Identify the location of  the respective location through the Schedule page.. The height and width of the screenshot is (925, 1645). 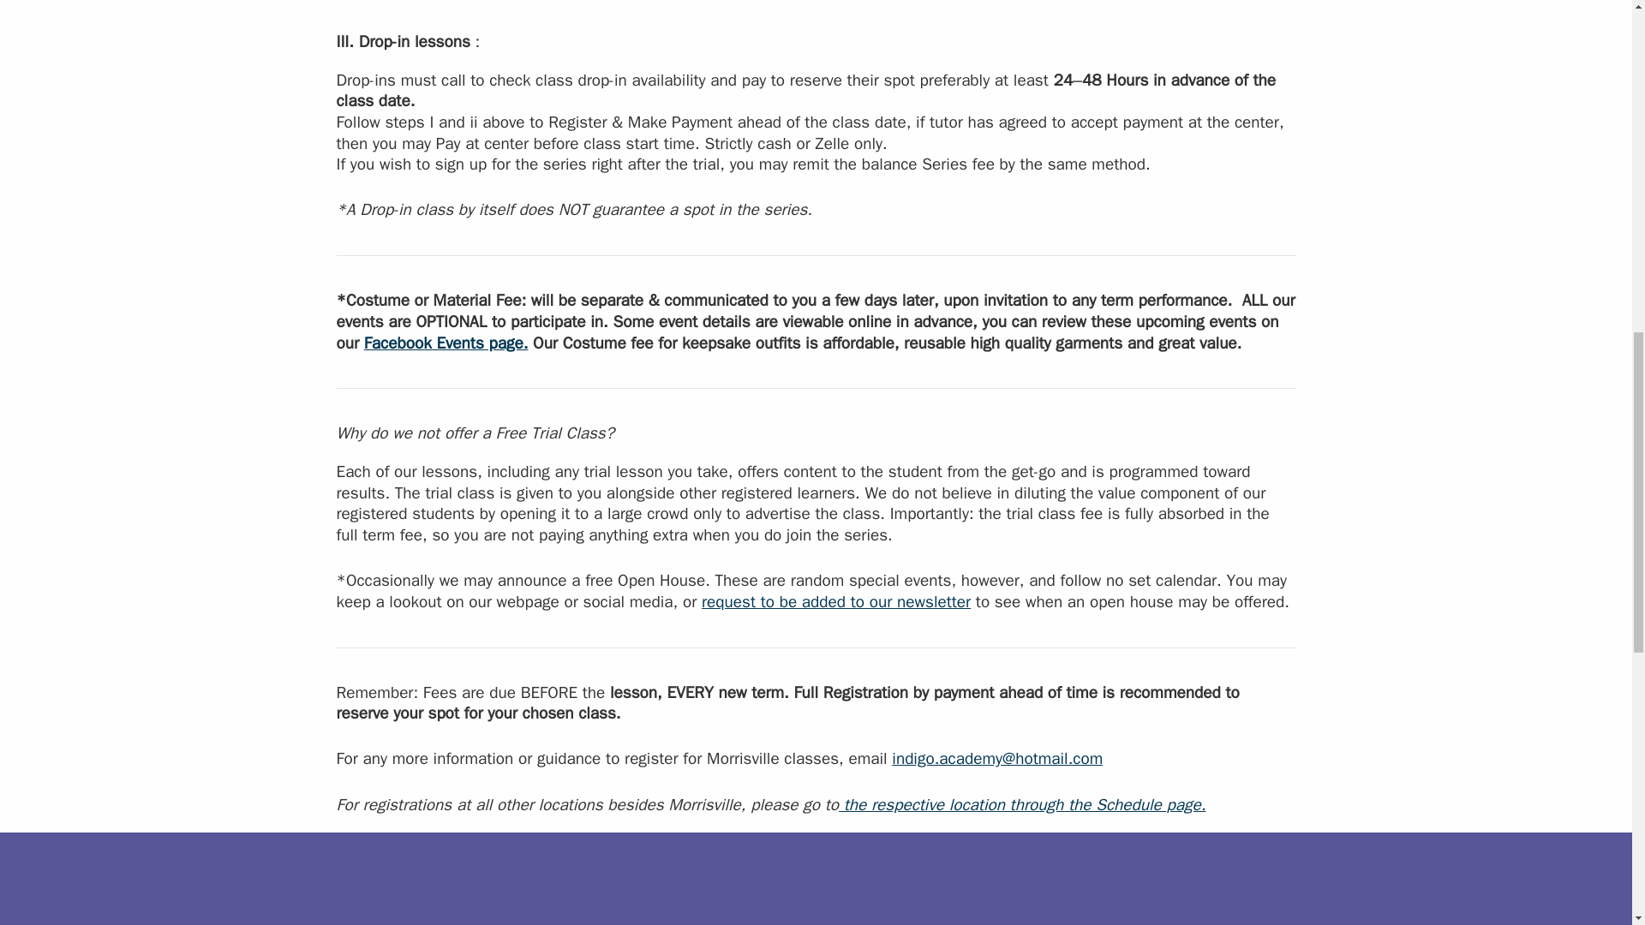
(1022, 804).